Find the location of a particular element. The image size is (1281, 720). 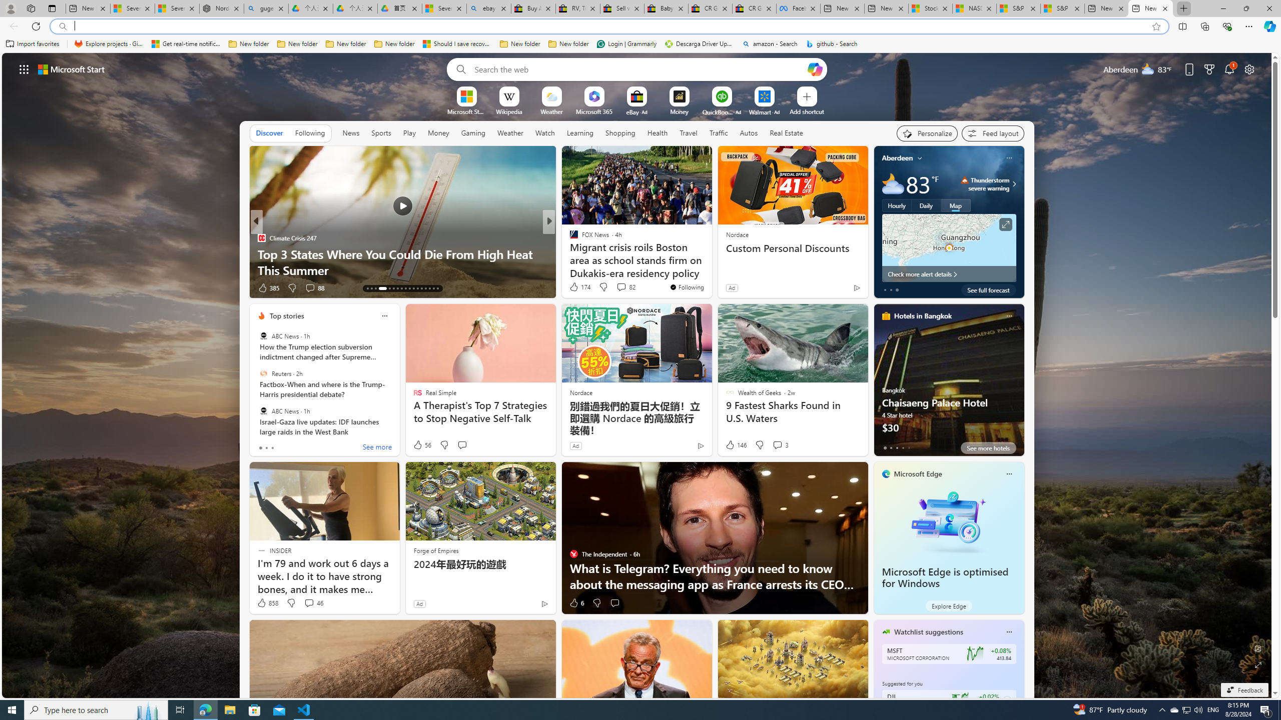

Baby Keepsakes & Announcements for sale | eBay is located at coordinates (667, 8).